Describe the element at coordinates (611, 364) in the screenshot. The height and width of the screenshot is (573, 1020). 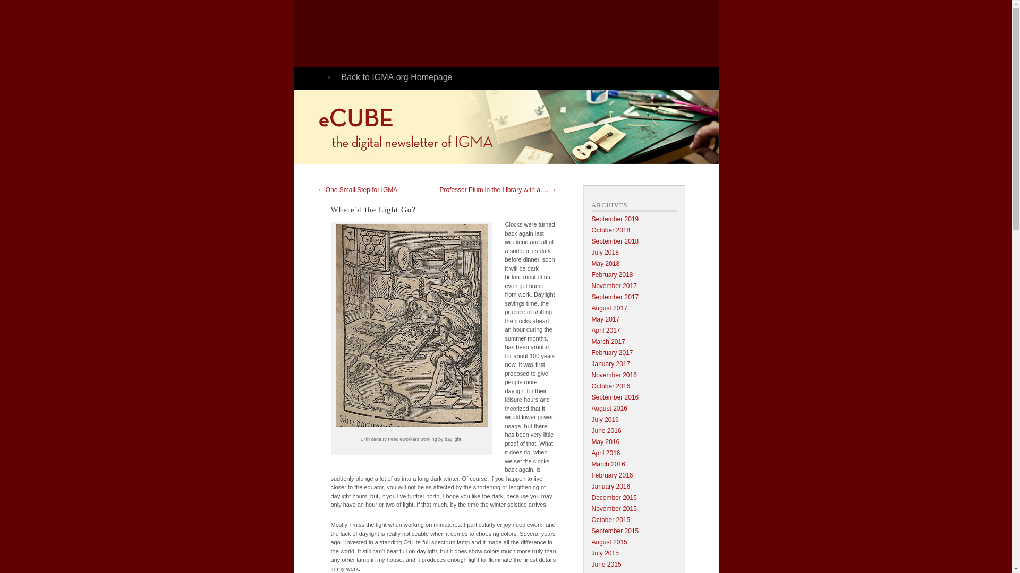
I see `January 2017` at that location.